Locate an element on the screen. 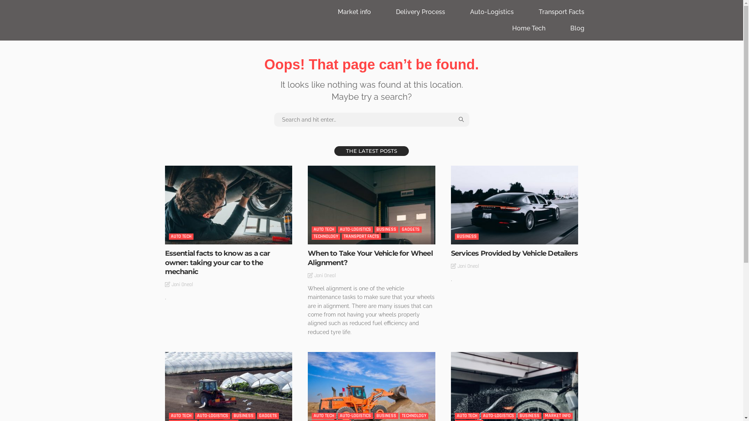  BUSINESS is located at coordinates (530, 416).